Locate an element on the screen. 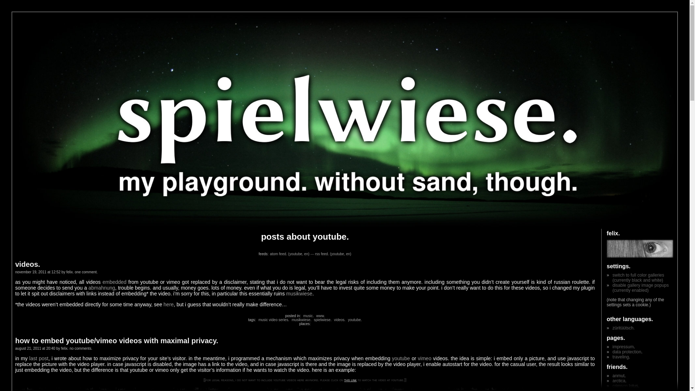 This screenshot has width=695, height=391. last post is located at coordinates (39, 358).